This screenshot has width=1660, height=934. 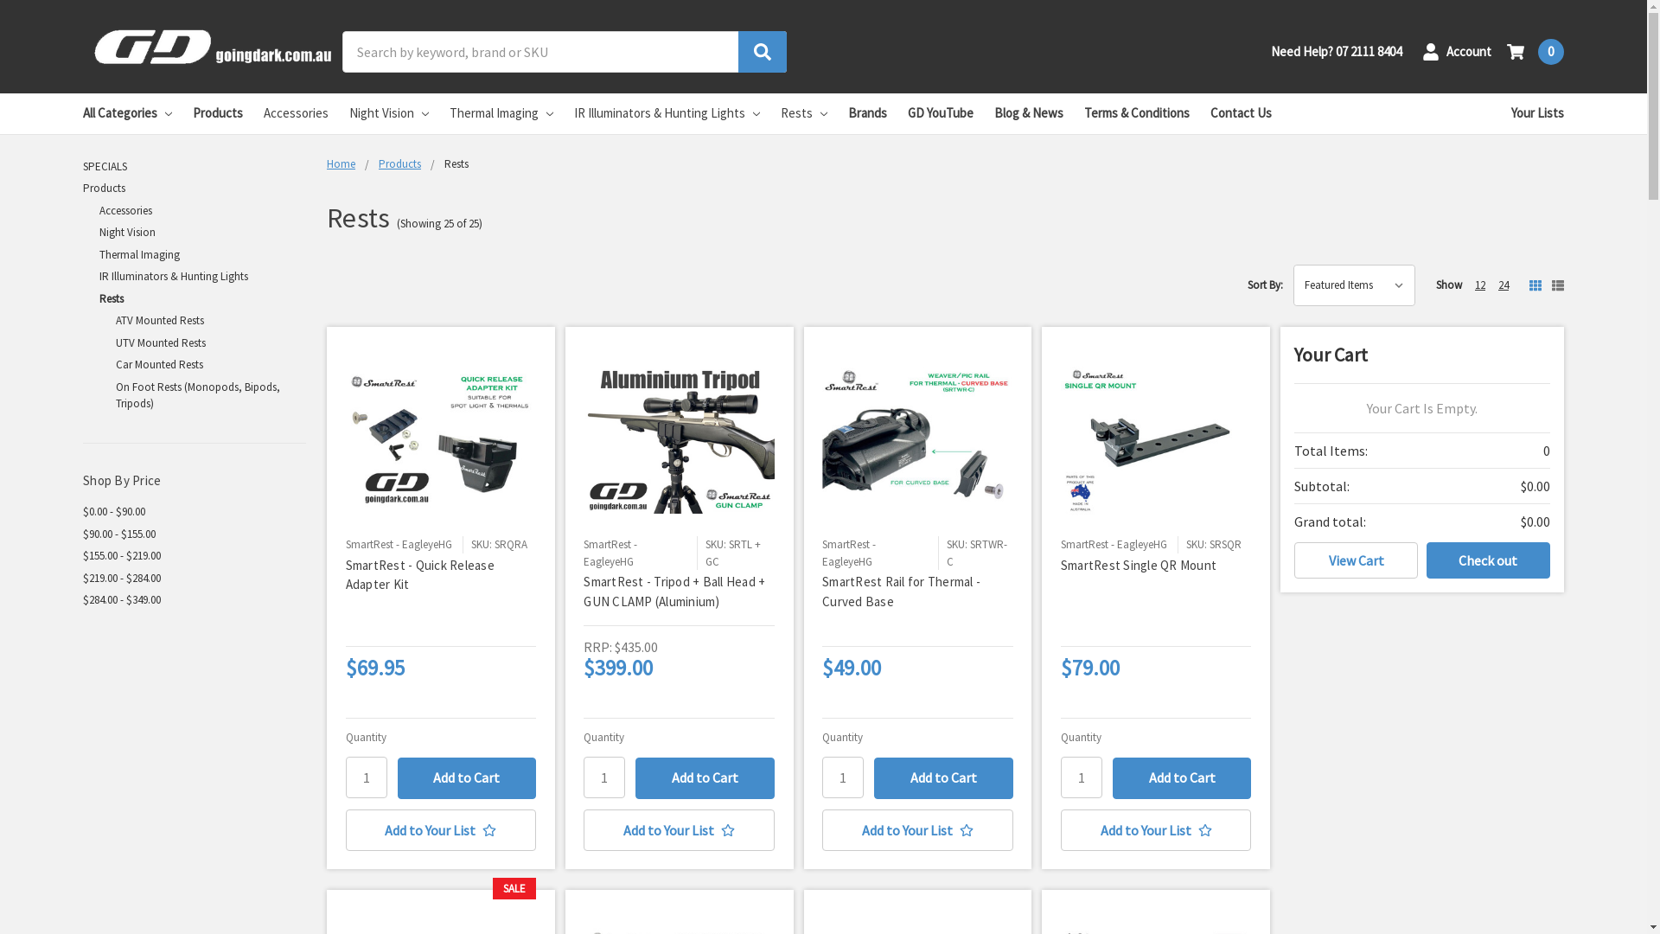 I want to click on SmartRest - Quick Release Adapter Kit, so click(x=420, y=575).